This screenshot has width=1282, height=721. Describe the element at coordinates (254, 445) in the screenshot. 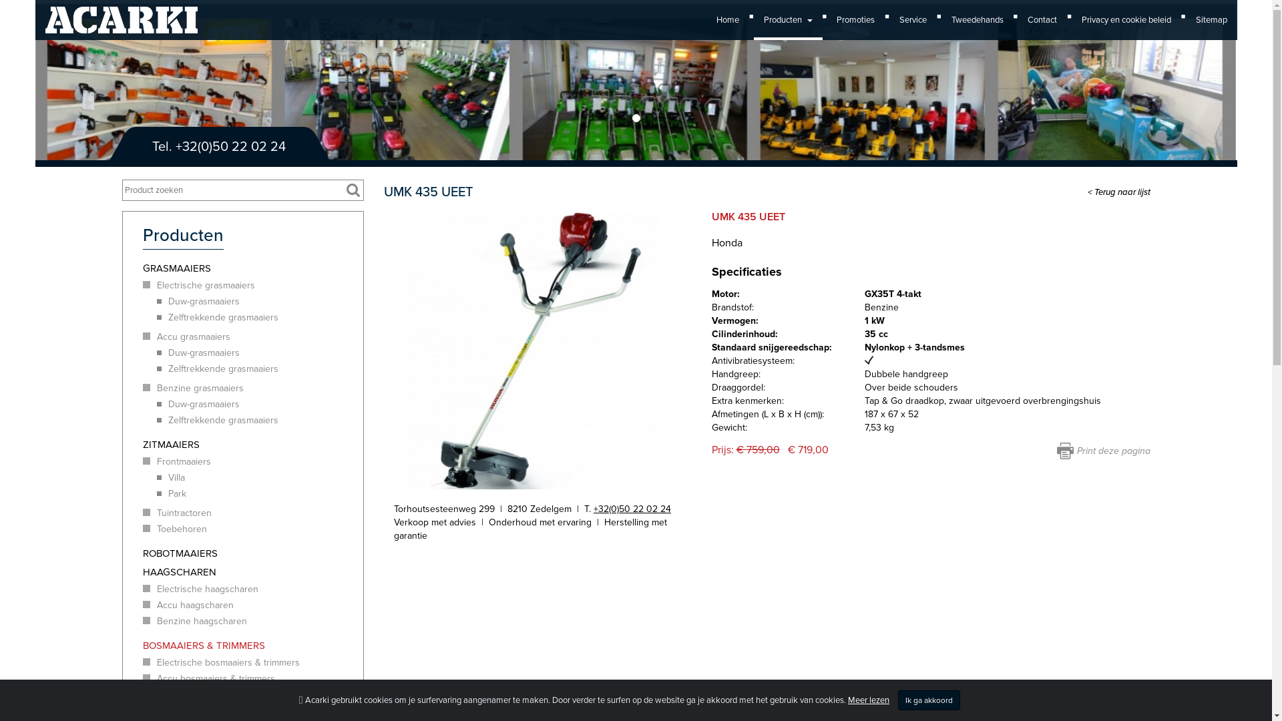

I see `ZITMAAIERS` at that location.